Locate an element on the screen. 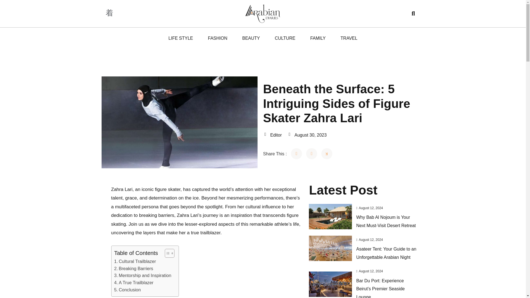  Breaking Barriers is located at coordinates (134, 269).